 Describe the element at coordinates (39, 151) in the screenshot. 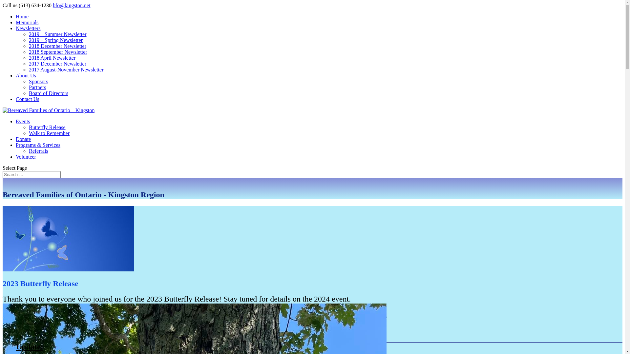

I see `Referrals` at that location.